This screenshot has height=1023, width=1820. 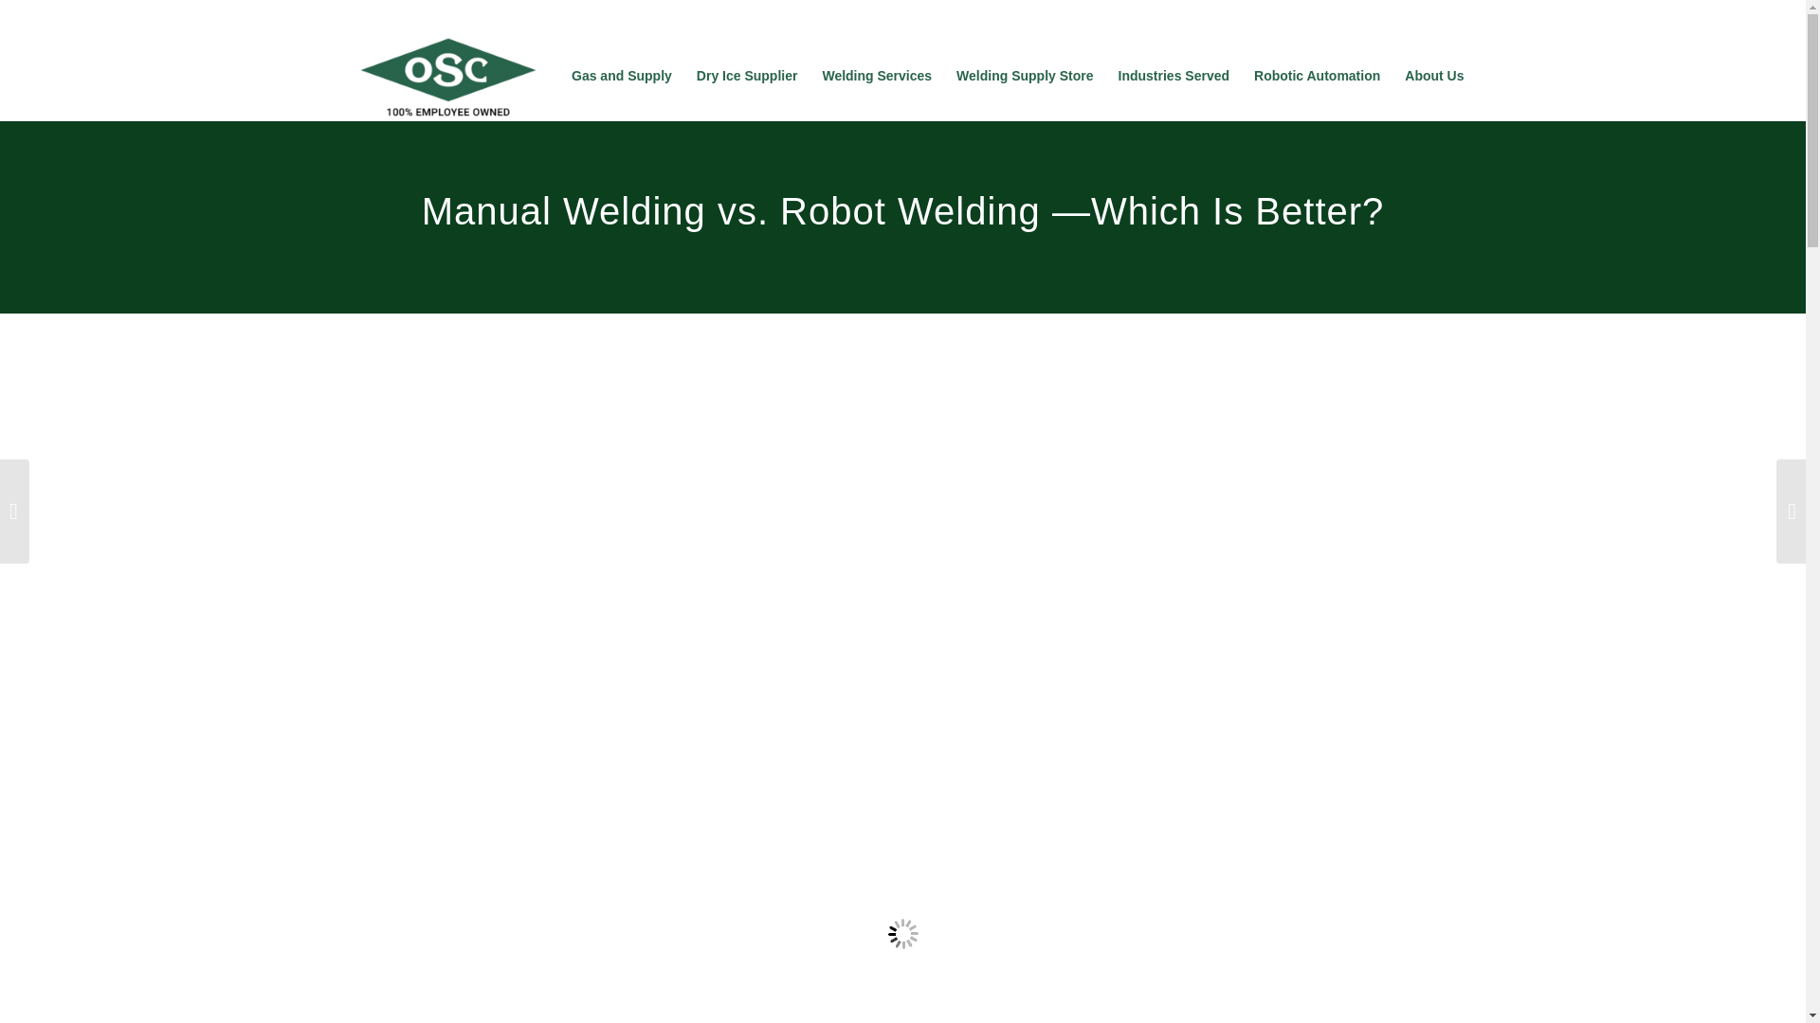 I want to click on Dry Ice Supplier, so click(x=747, y=76).